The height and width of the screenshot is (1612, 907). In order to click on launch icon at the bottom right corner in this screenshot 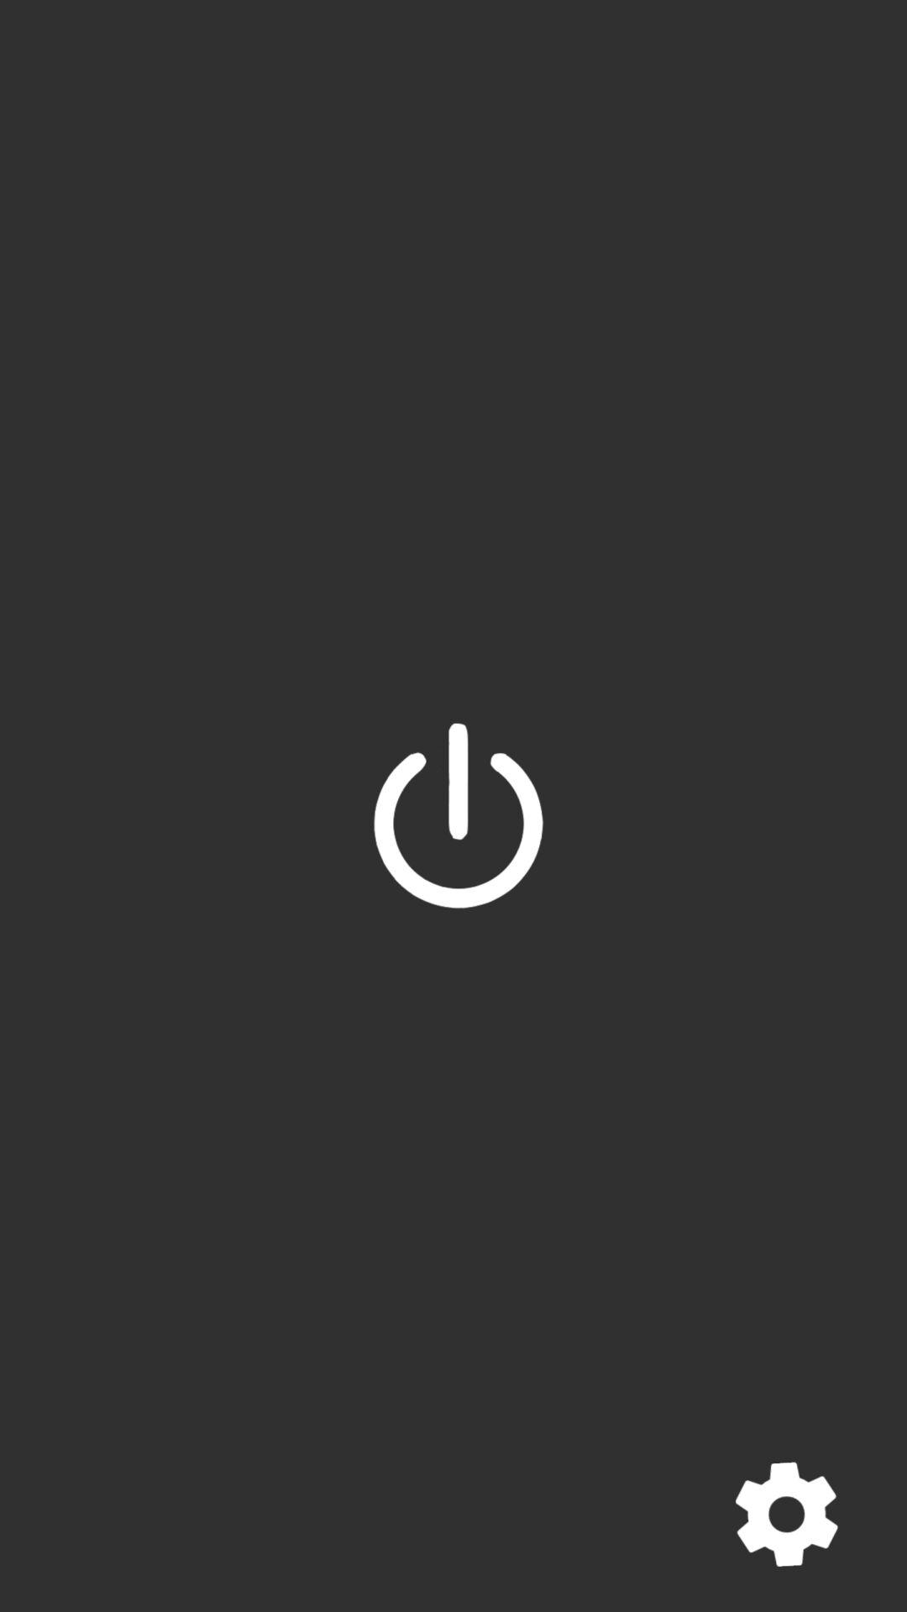, I will do `click(786, 1515)`.